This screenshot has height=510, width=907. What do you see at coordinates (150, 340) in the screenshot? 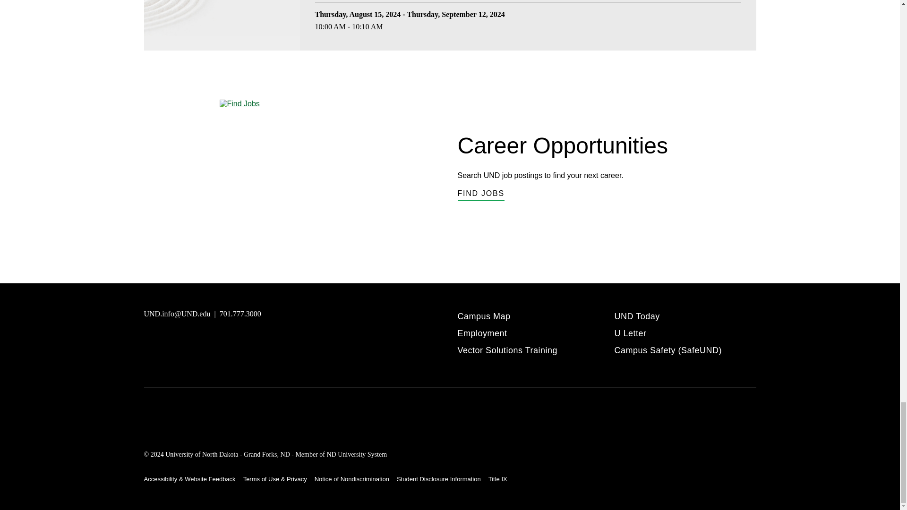
I see `YouTube` at bounding box center [150, 340].